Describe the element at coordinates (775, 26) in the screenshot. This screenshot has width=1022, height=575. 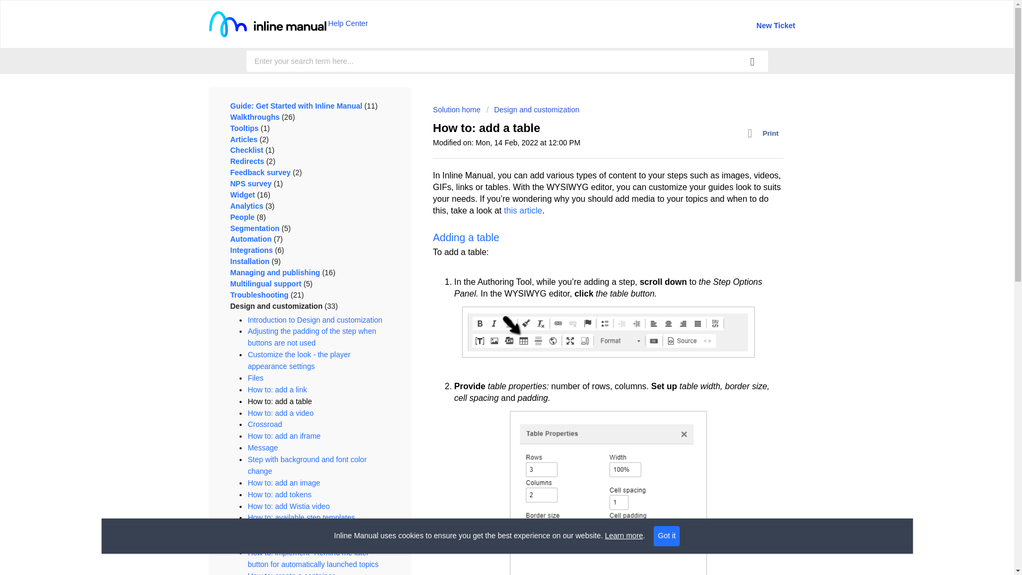
I see `New Ticket` at that location.